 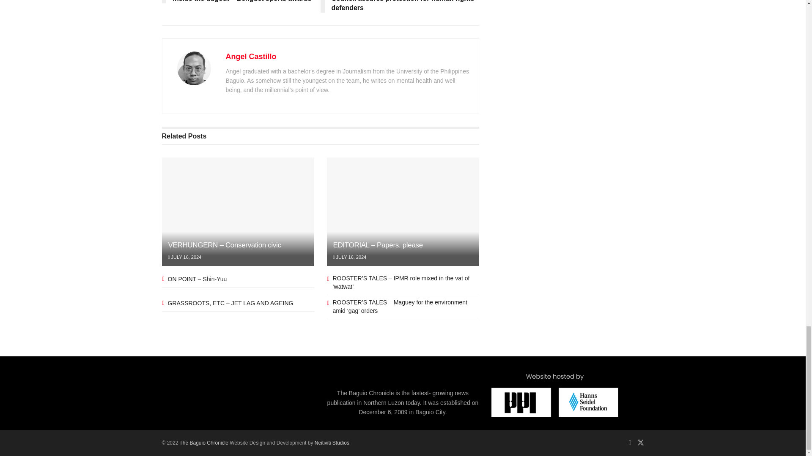 I want to click on Website design by, so click(x=205, y=443).